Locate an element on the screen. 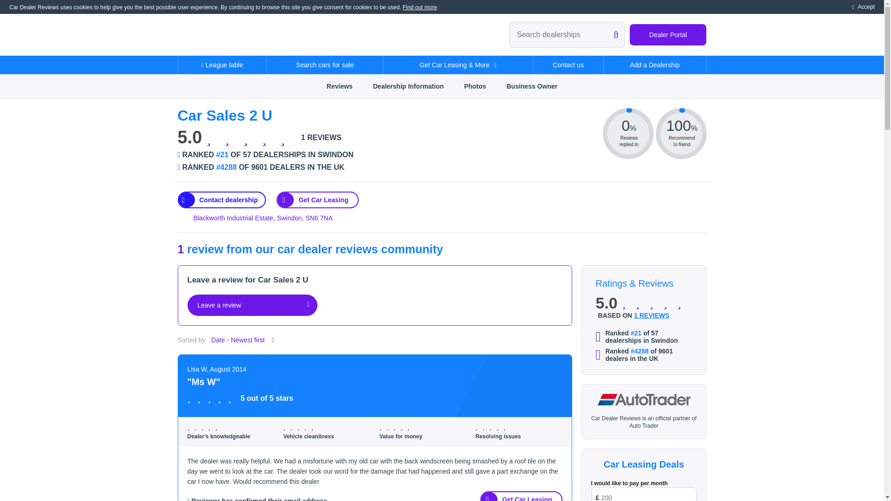  Excellent is located at coordinates (288, 137).